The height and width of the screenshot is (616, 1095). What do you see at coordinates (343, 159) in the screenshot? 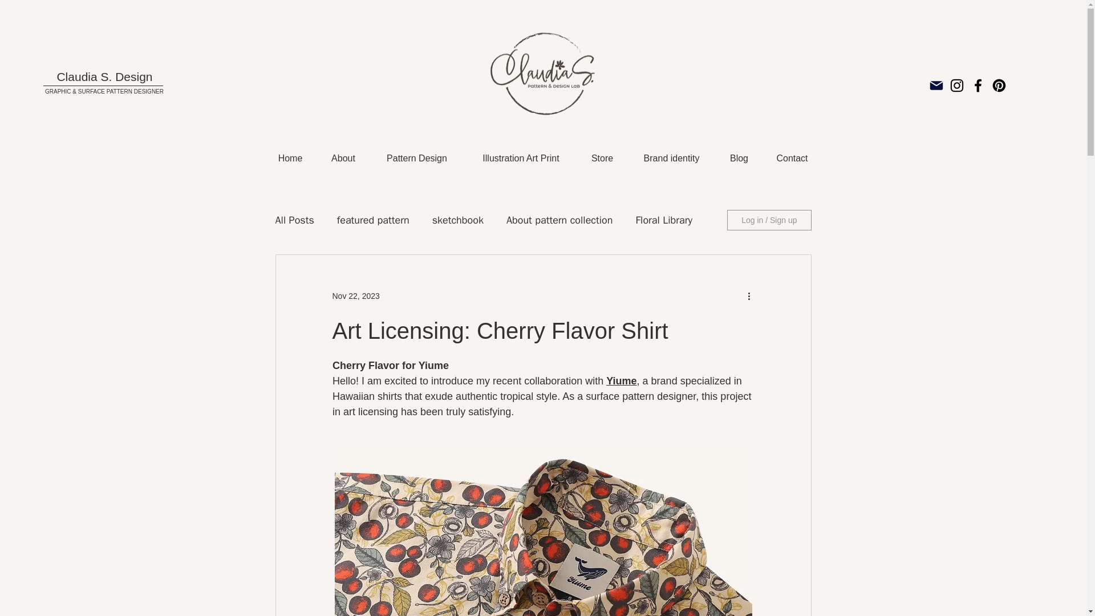
I see `About` at bounding box center [343, 159].